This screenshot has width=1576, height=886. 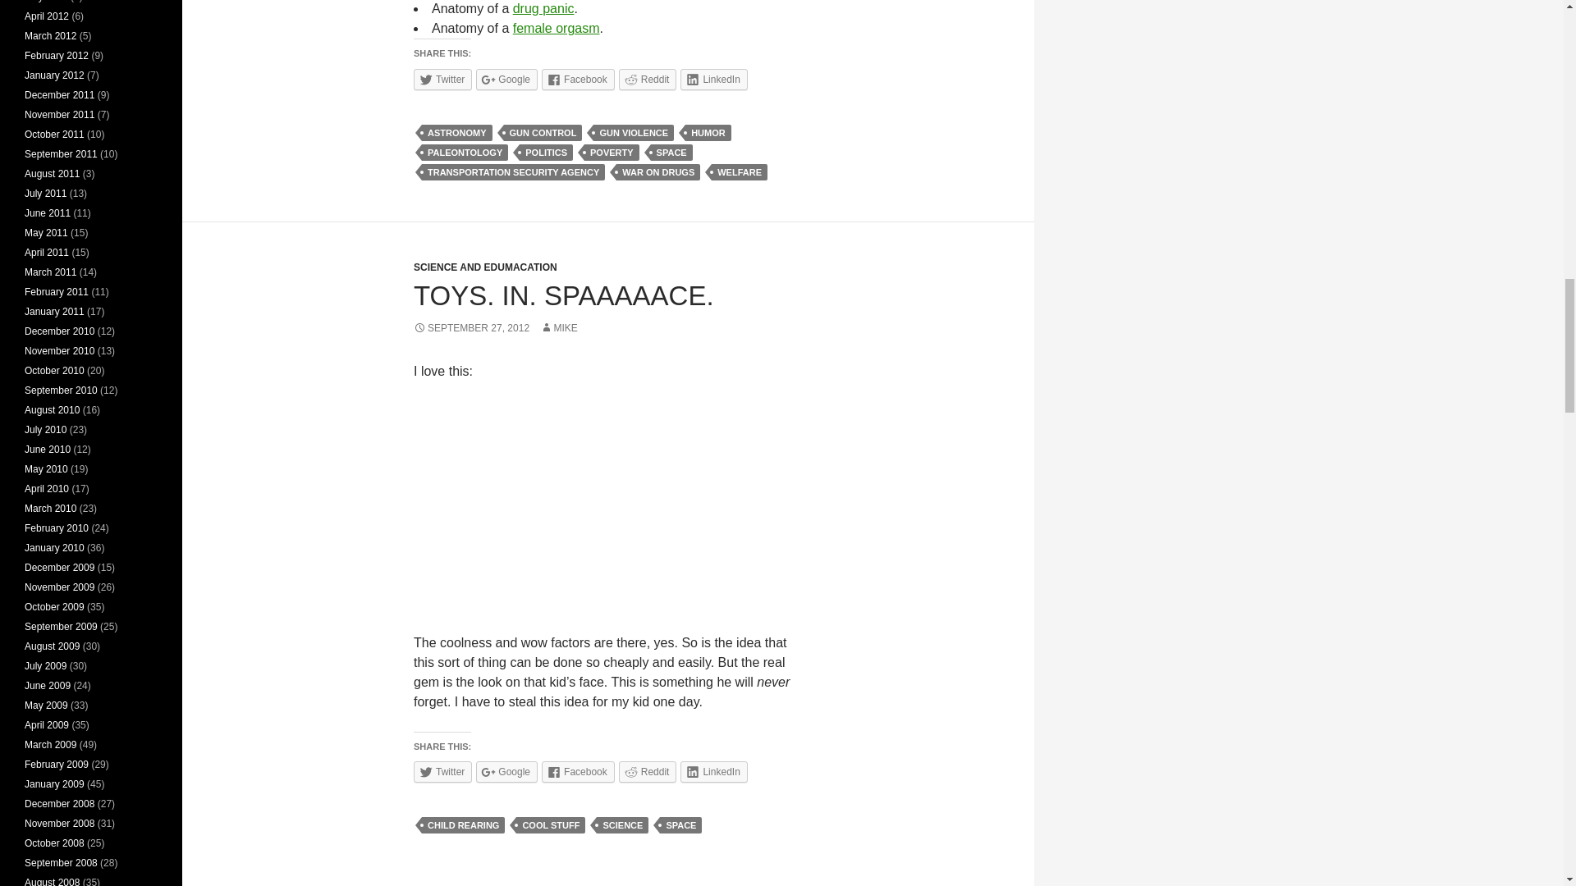 What do you see at coordinates (442, 771) in the screenshot?
I see `Click to share on Twitter` at bounding box center [442, 771].